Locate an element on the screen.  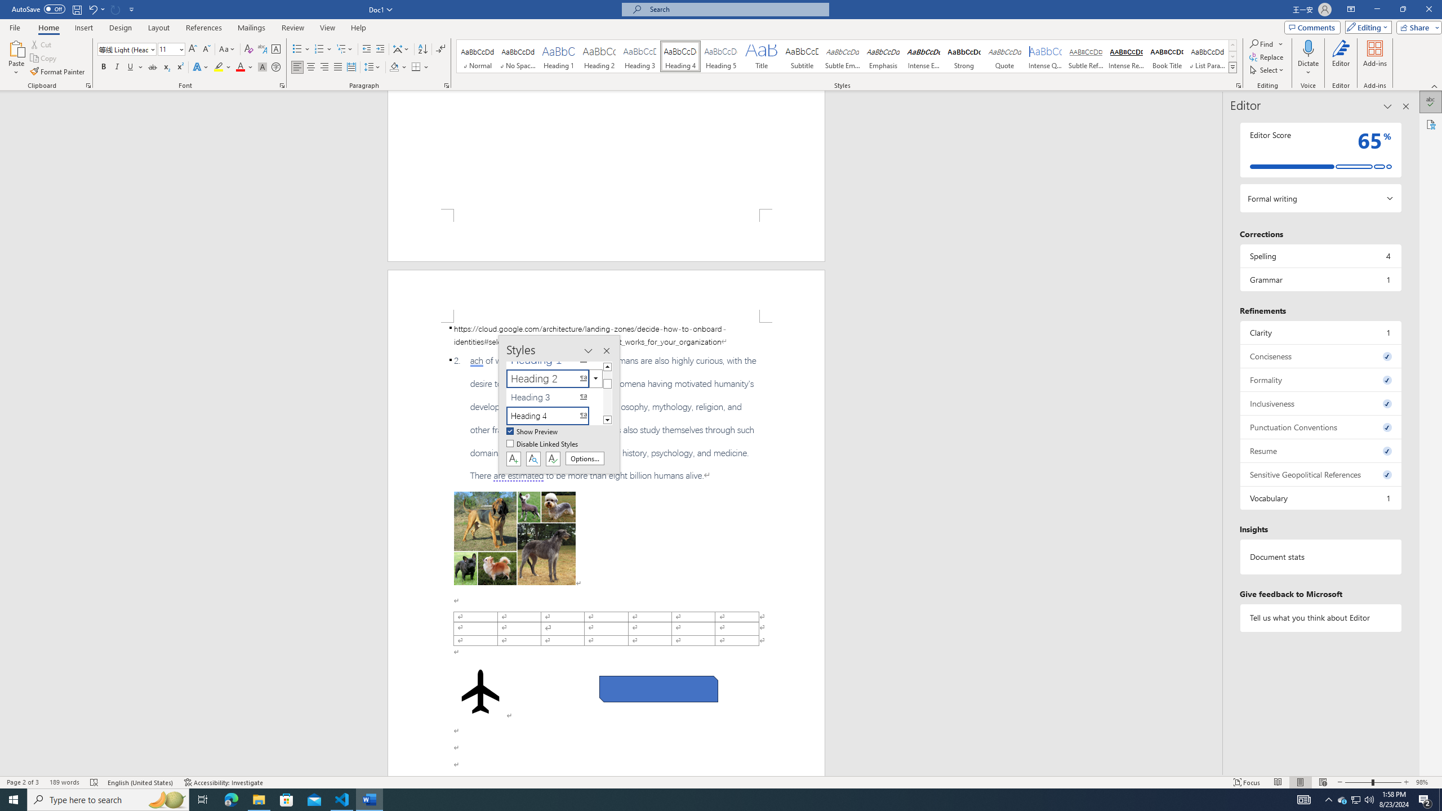
Conciseness, 0 issues. Press space or enter to review items. is located at coordinates (1320, 356).